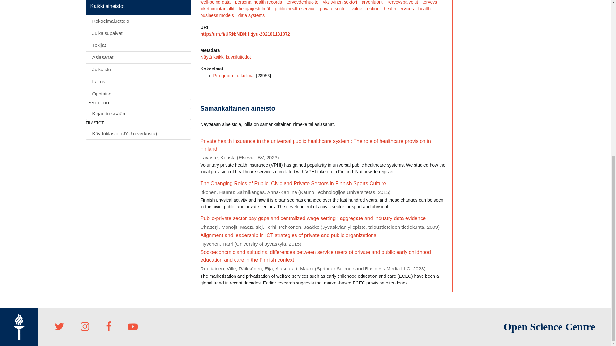  What do you see at coordinates (219, 9) in the screenshot?
I see `liiketoimintamallit` at bounding box center [219, 9].